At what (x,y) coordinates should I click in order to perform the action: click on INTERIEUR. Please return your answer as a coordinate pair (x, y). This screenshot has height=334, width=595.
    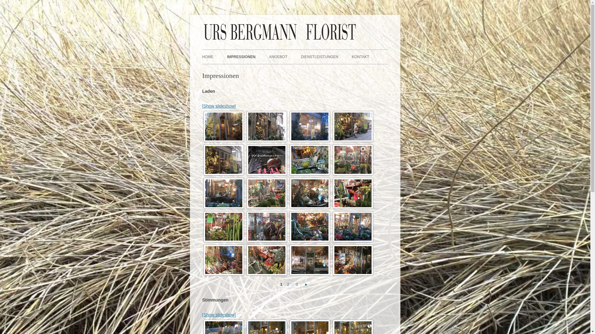
    Looking at the image, I should click on (300, 70).